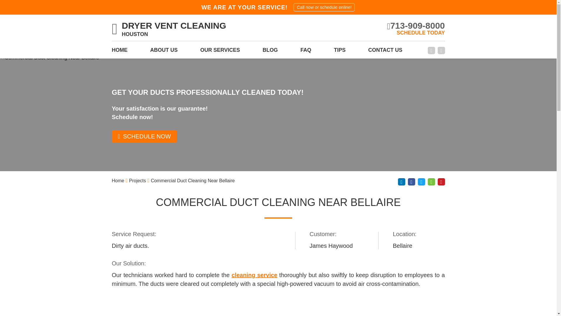 This screenshot has height=316, width=561. What do you see at coordinates (254, 275) in the screenshot?
I see `Commercial duct cleaning` at bounding box center [254, 275].